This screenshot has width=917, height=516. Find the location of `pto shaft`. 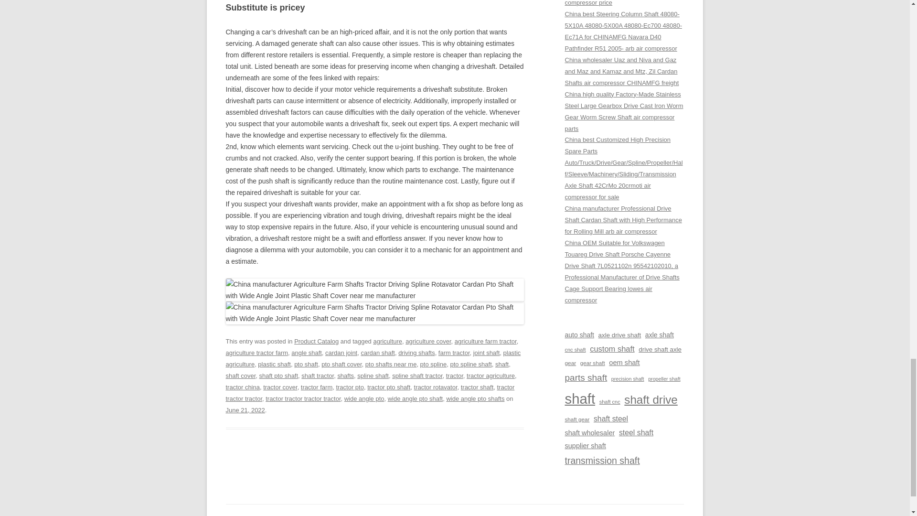

pto shaft is located at coordinates (306, 364).